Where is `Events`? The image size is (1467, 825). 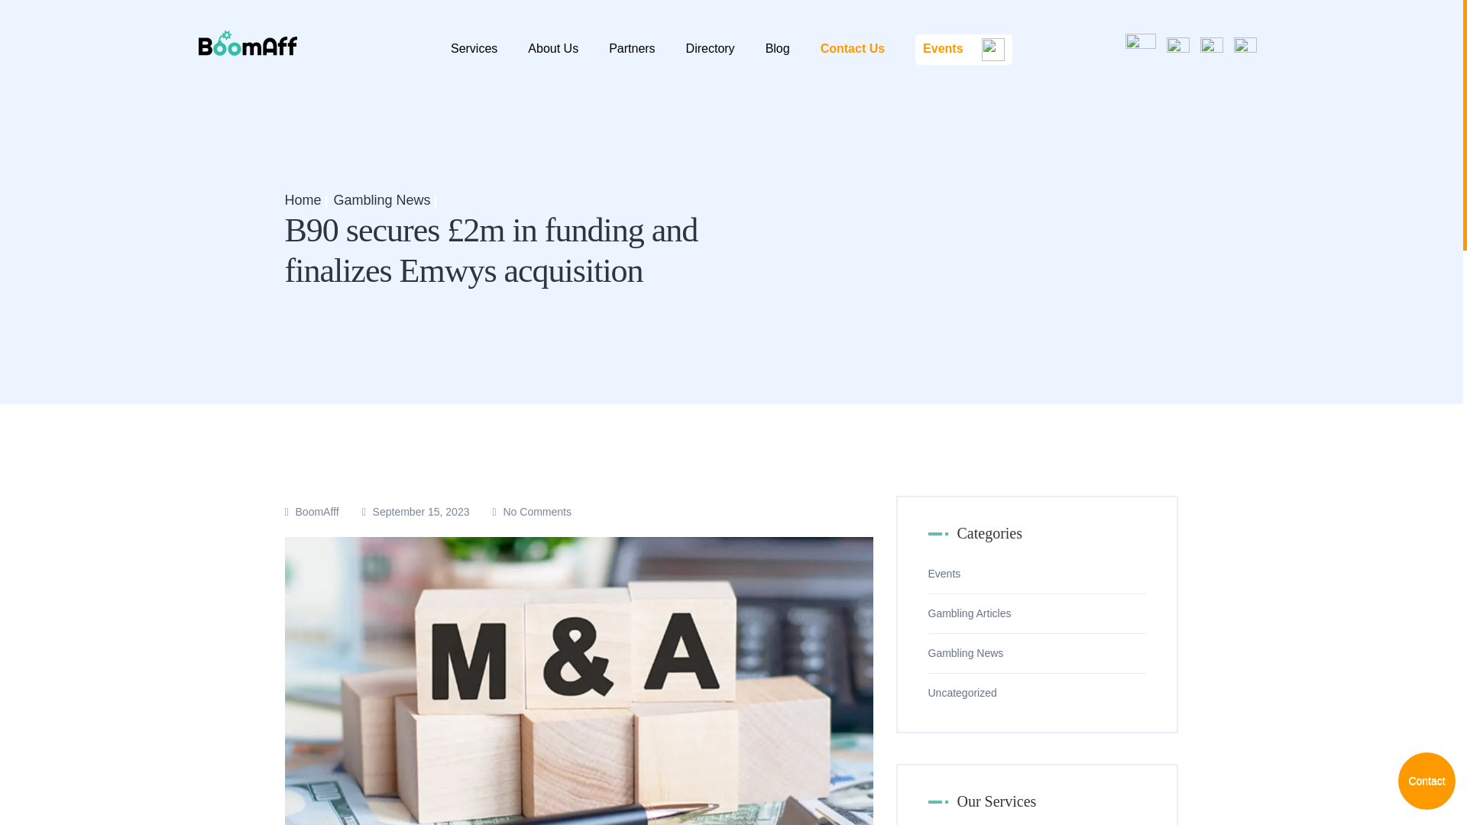
Events is located at coordinates (963, 50).